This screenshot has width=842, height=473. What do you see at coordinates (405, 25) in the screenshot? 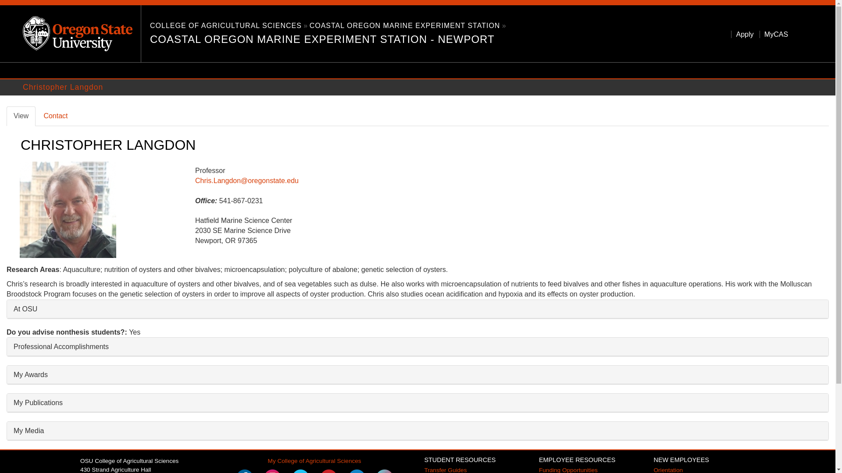
I see `My College of Agricultural Sciences` at bounding box center [405, 25].